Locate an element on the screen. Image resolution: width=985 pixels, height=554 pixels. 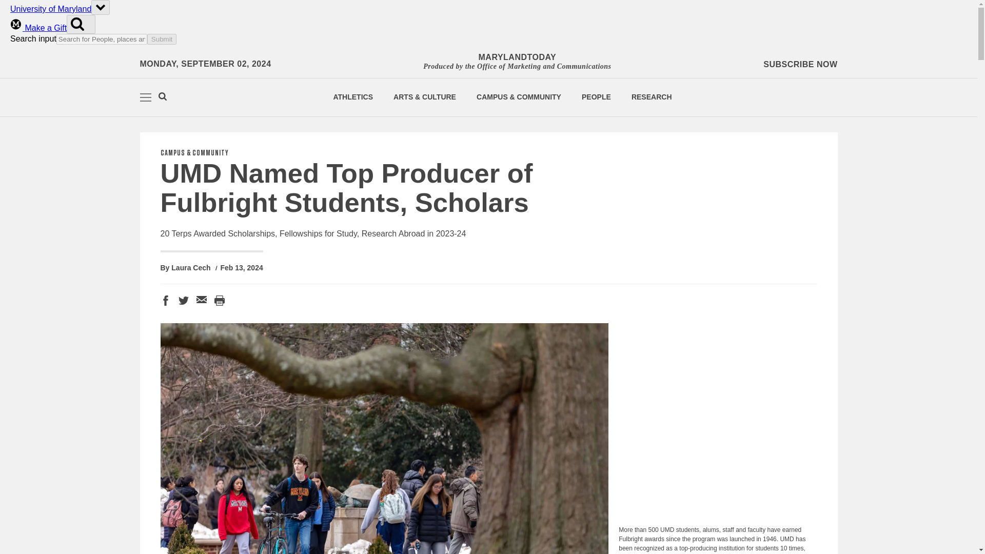
ATHLETICS is located at coordinates (353, 97).